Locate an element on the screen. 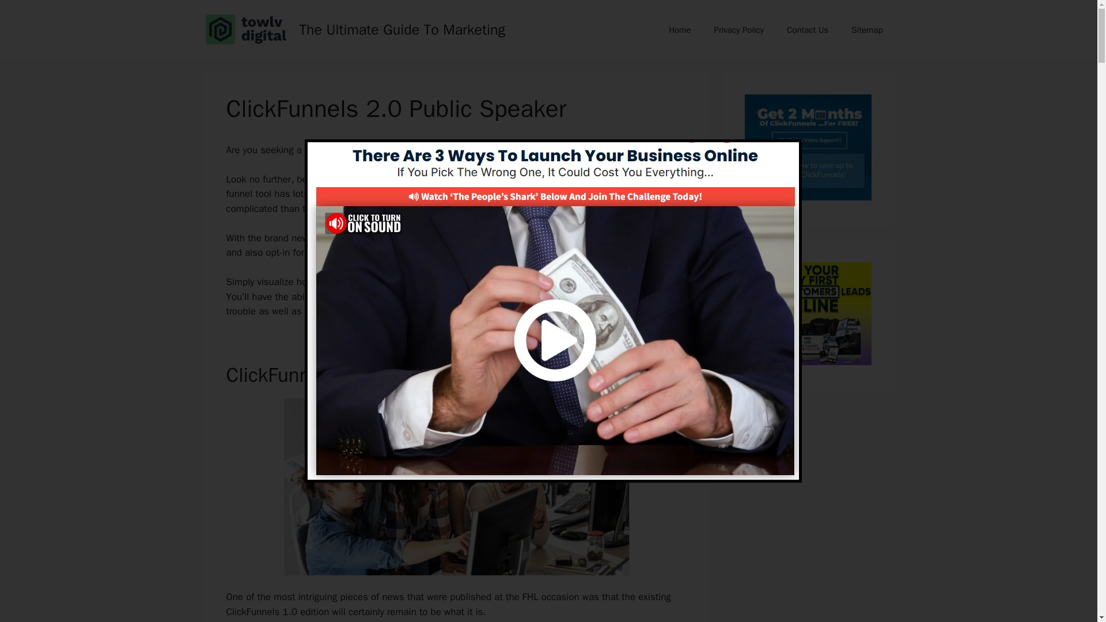 The image size is (1106, 622). Home is located at coordinates (680, 30).